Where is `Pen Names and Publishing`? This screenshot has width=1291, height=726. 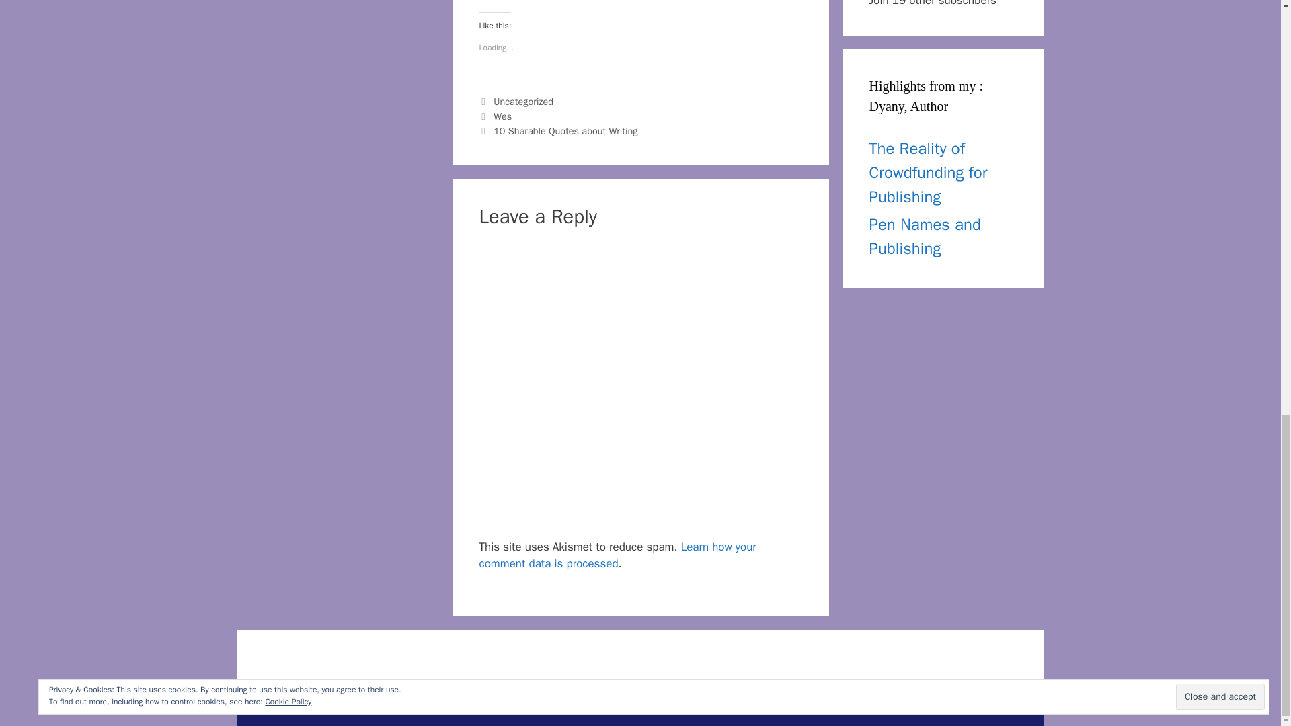
Pen Names and Publishing is located at coordinates (924, 236).